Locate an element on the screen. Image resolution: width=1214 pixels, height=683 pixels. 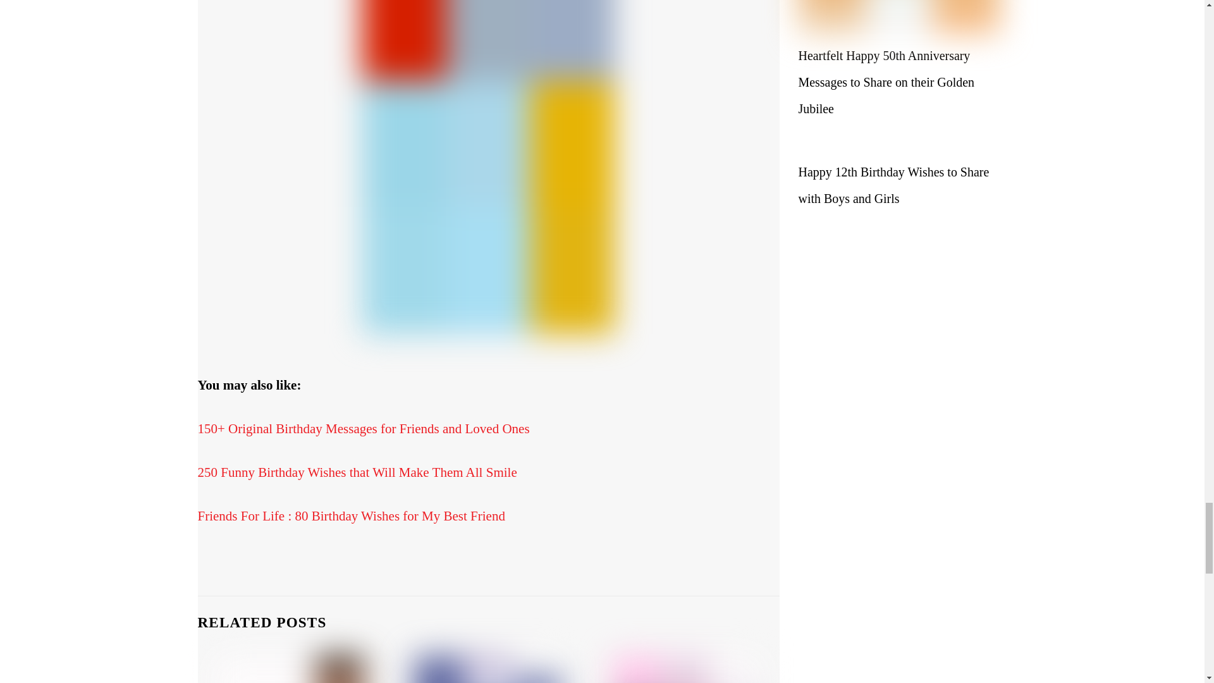
Friends For Life : 80 Birthday Wishes for My Best Friend is located at coordinates (350, 516).